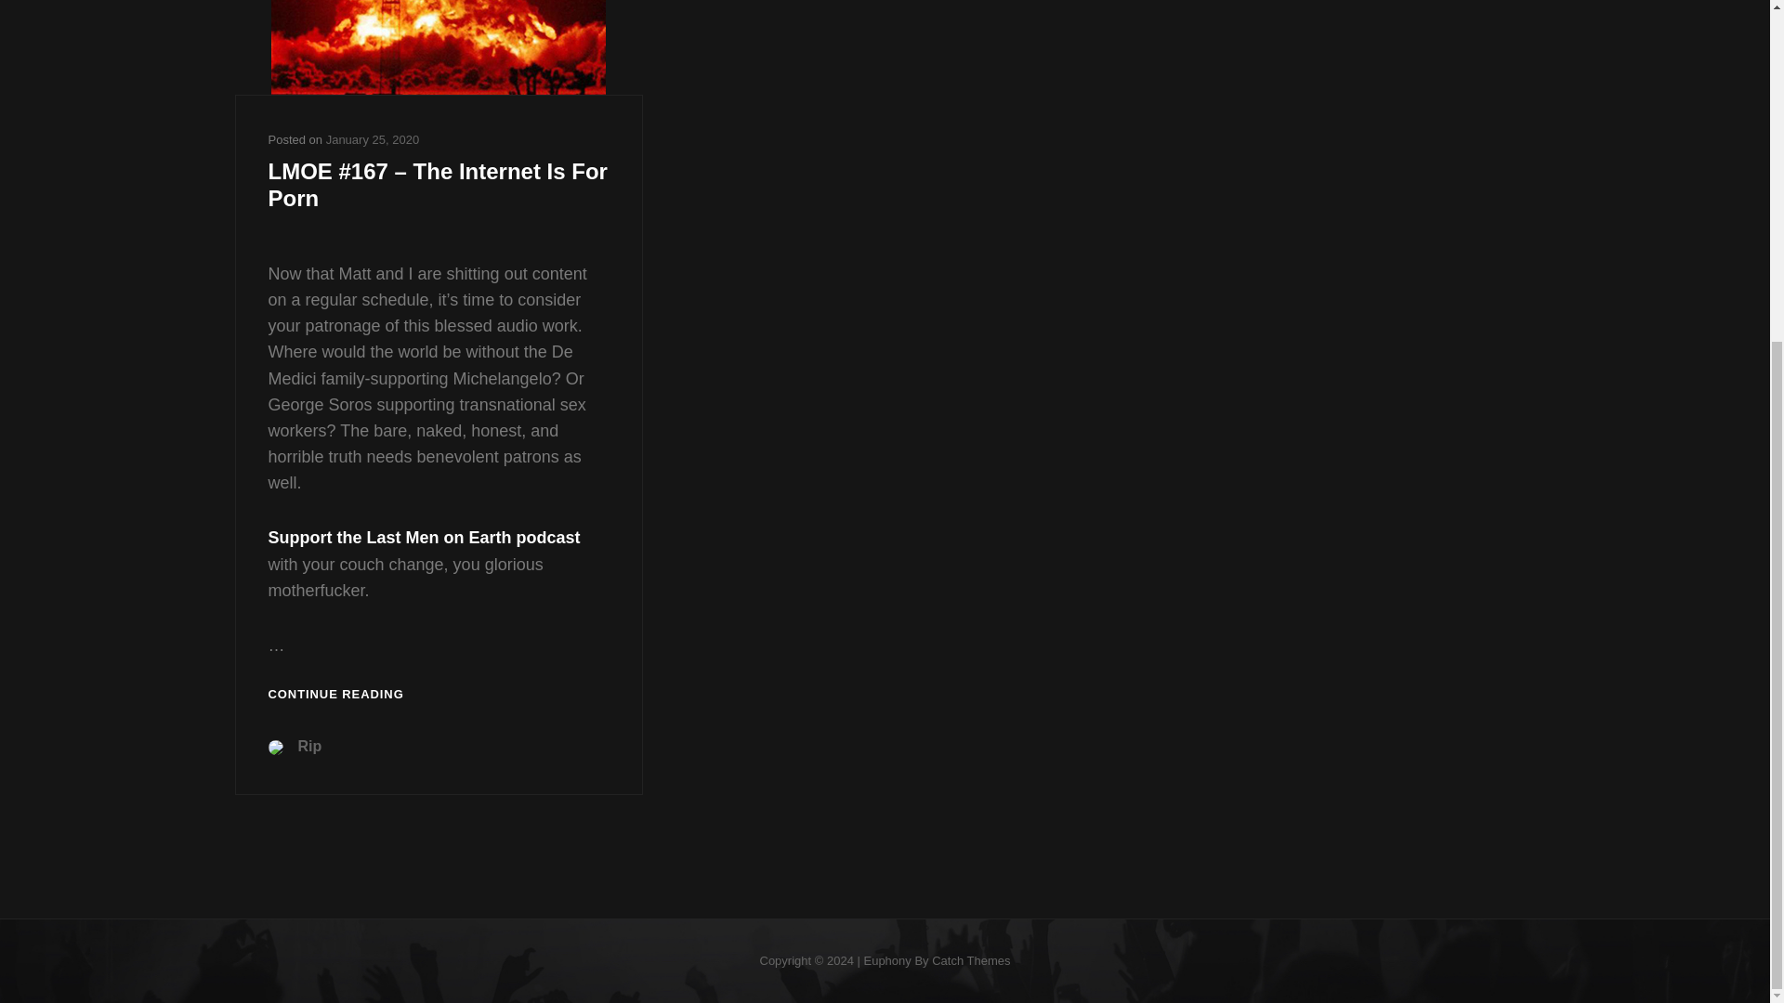 This screenshot has width=1784, height=1003. I want to click on Support the Last Men on Earth podcast, so click(424, 537).